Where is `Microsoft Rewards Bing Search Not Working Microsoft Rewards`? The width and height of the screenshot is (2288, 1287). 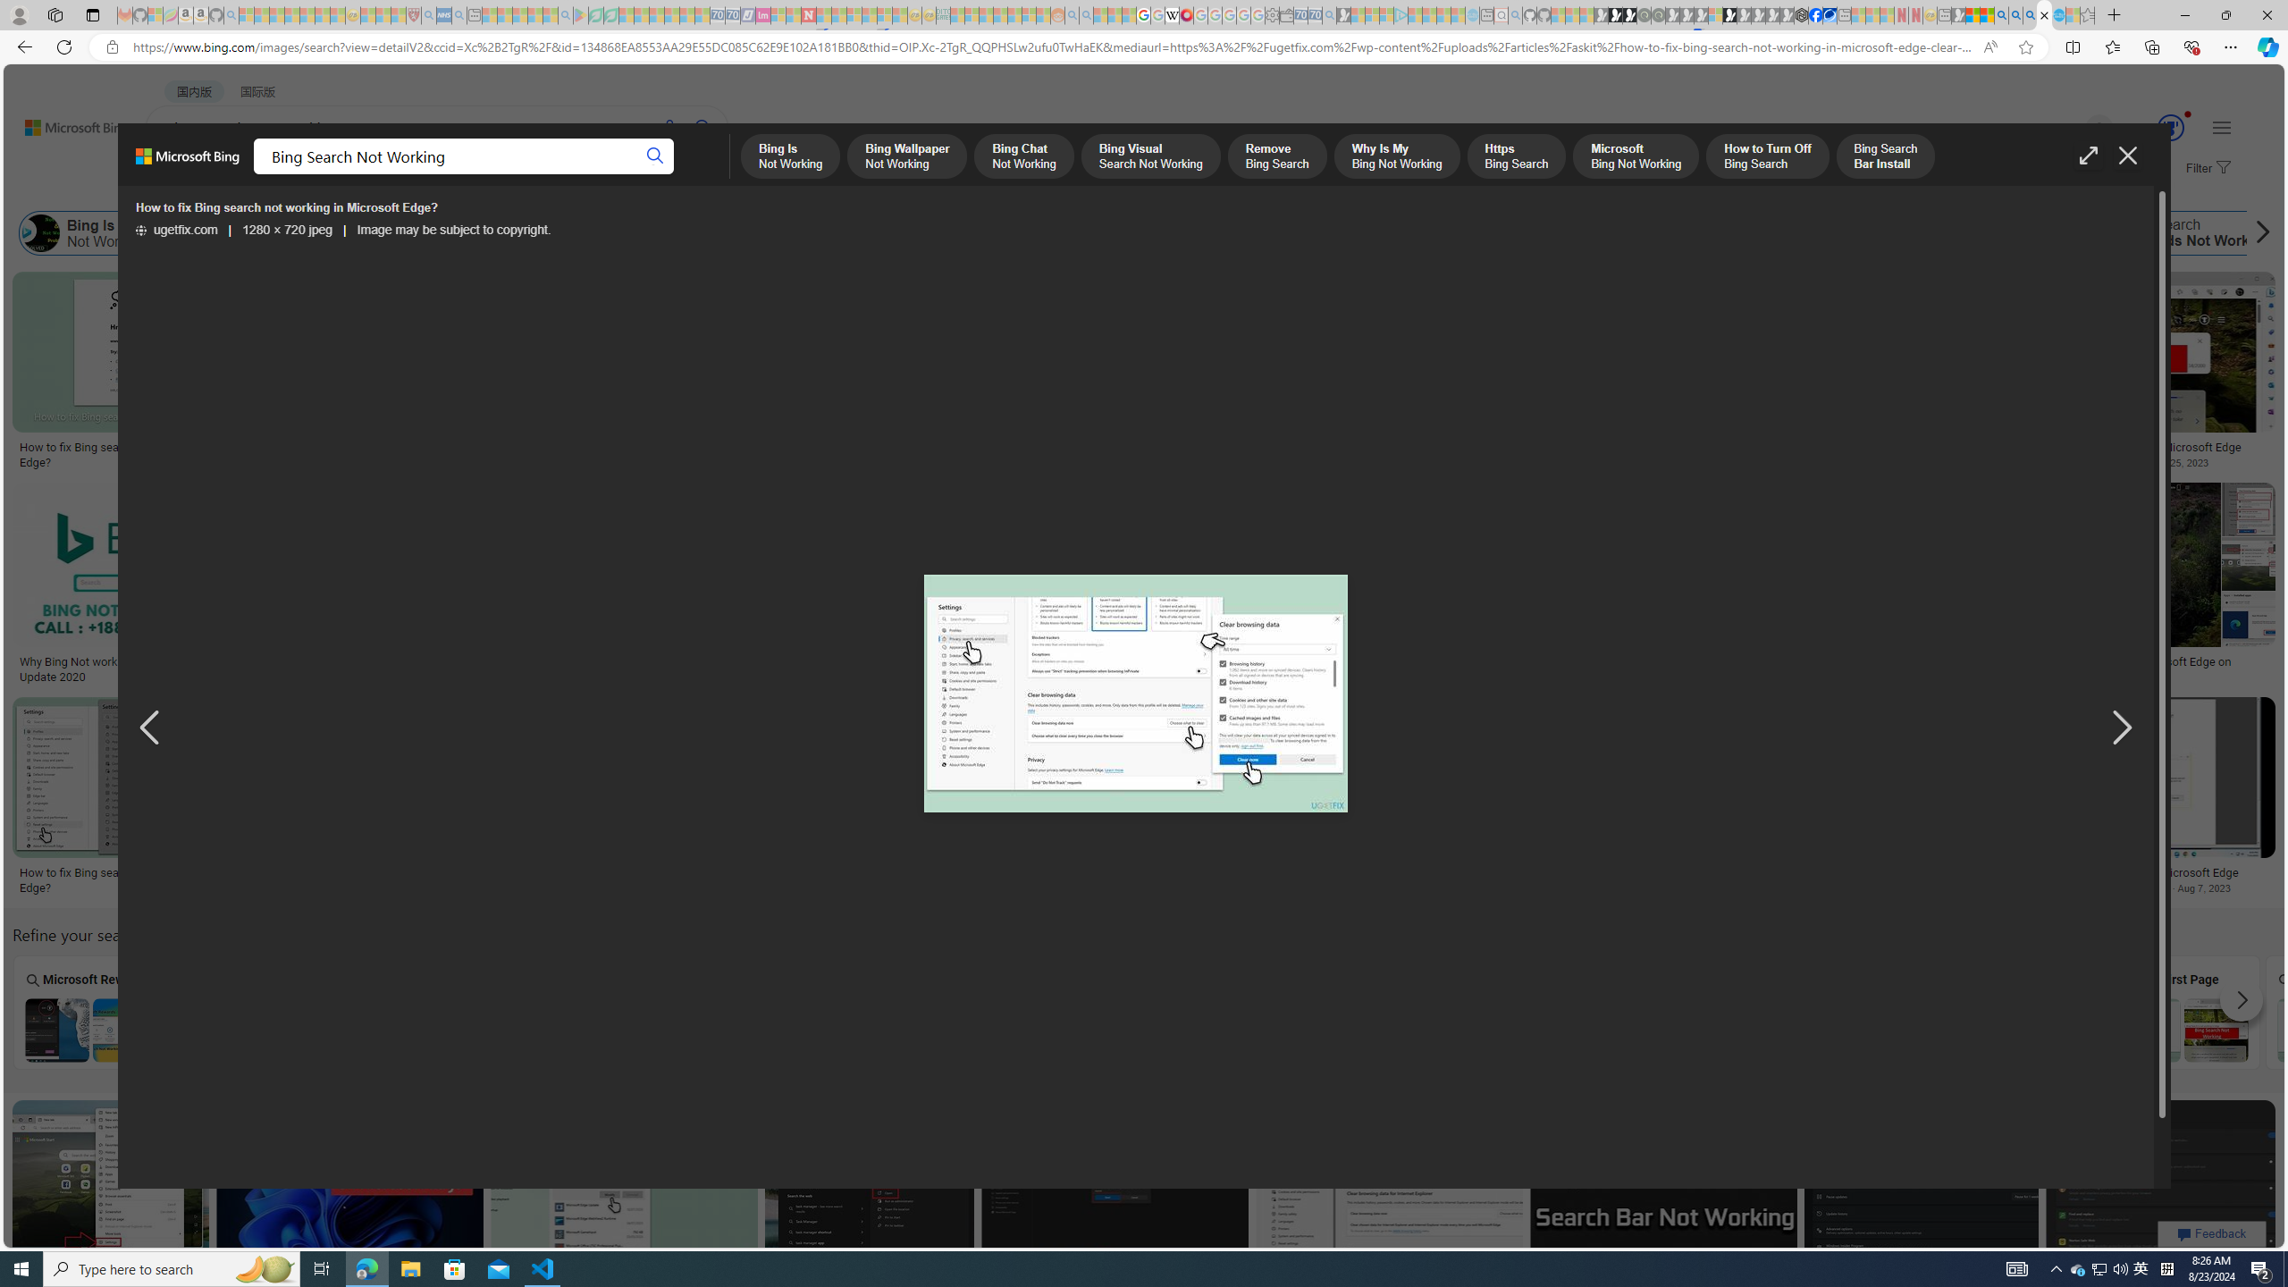
Microsoft Rewards Bing Search Not Working Microsoft Rewards is located at coordinates (89, 1012).